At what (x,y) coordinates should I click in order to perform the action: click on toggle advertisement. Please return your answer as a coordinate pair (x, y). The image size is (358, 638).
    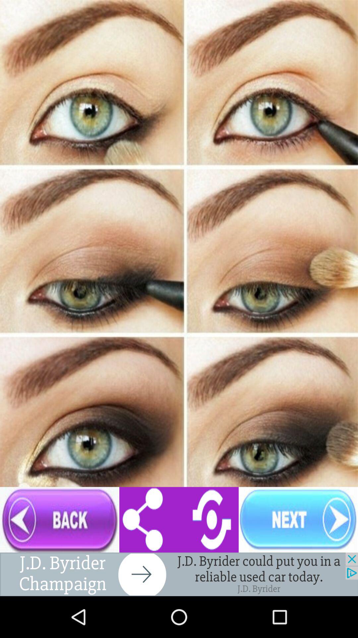
    Looking at the image, I should click on (179, 574).